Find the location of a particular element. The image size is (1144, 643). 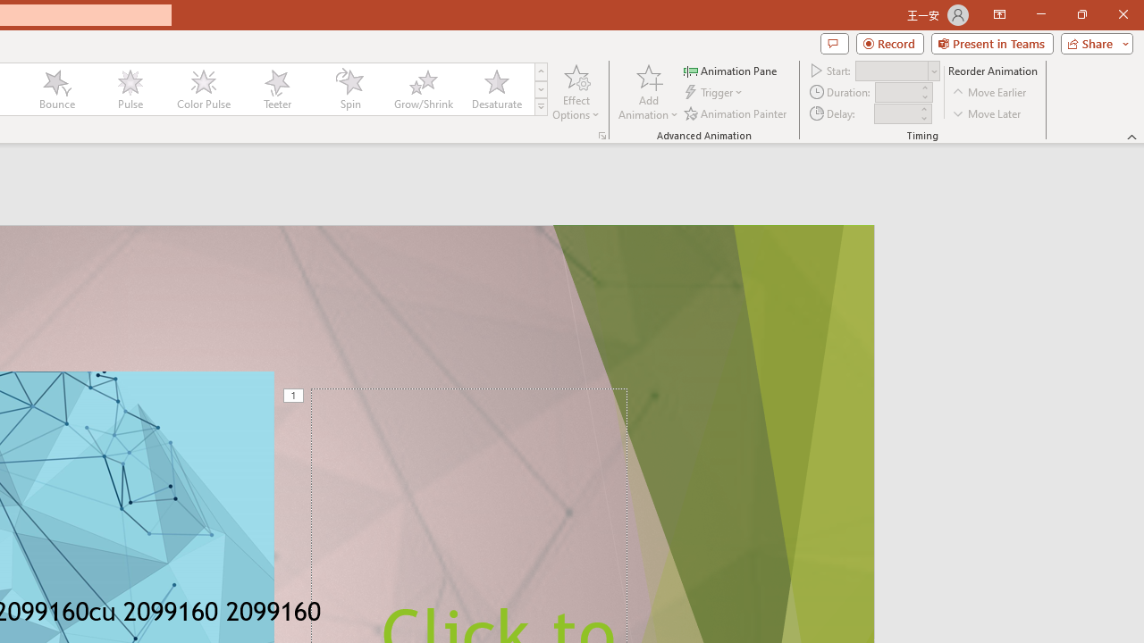

Animation Duration is located at coordinates (896, 93).